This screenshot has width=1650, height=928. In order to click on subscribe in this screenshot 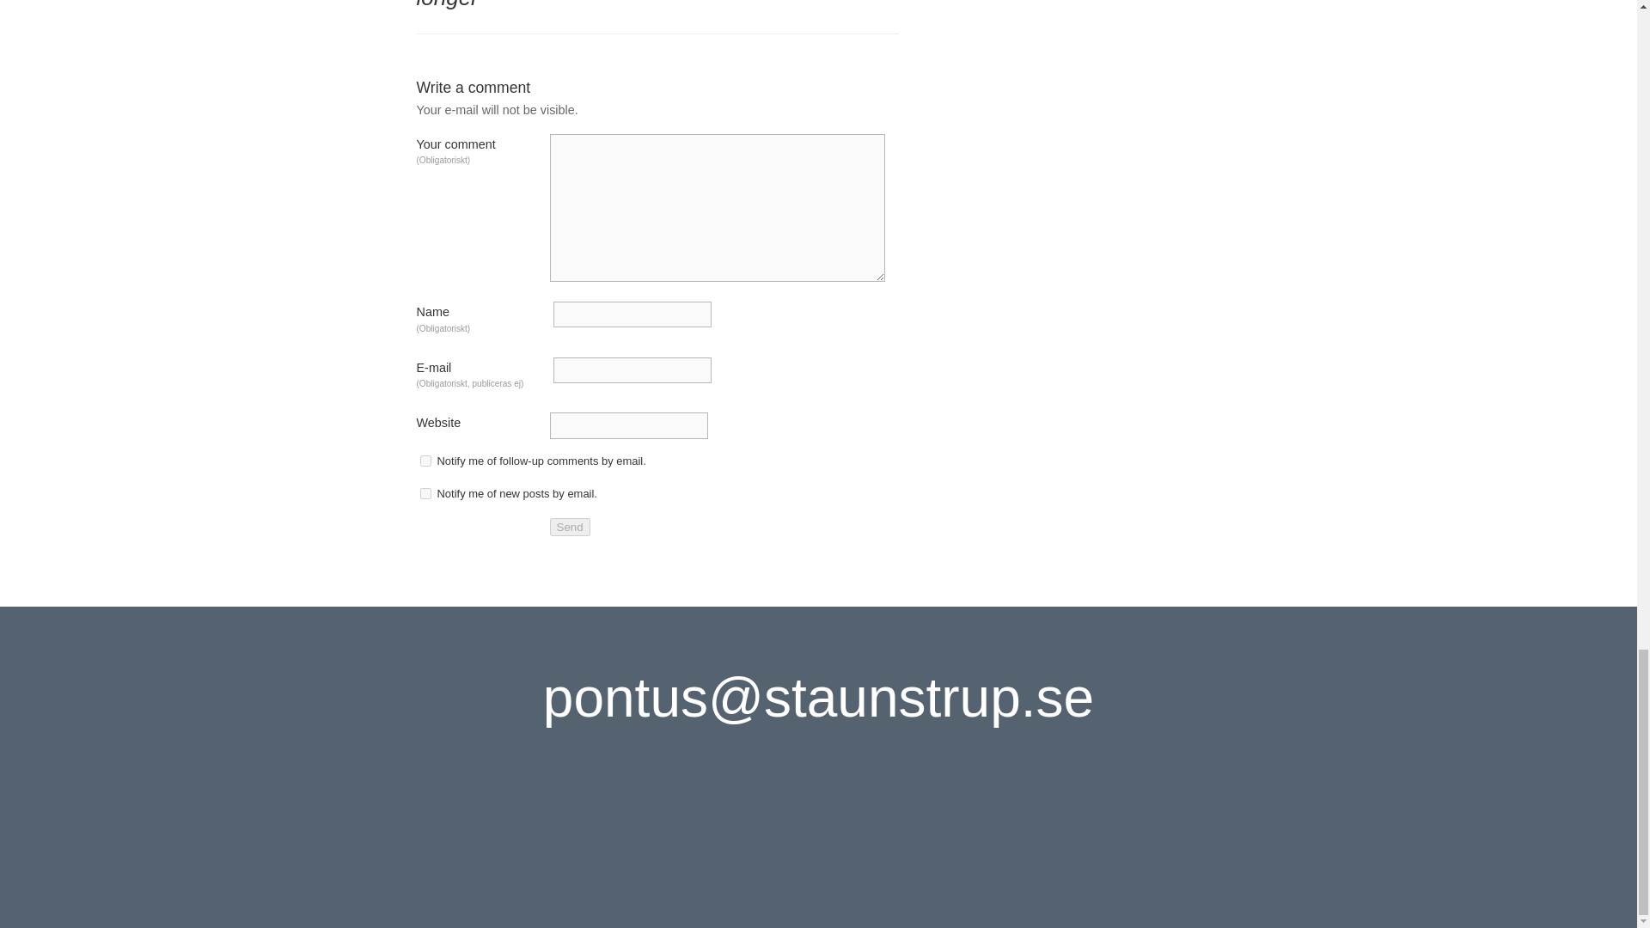, I will do `click(425, 493)`.